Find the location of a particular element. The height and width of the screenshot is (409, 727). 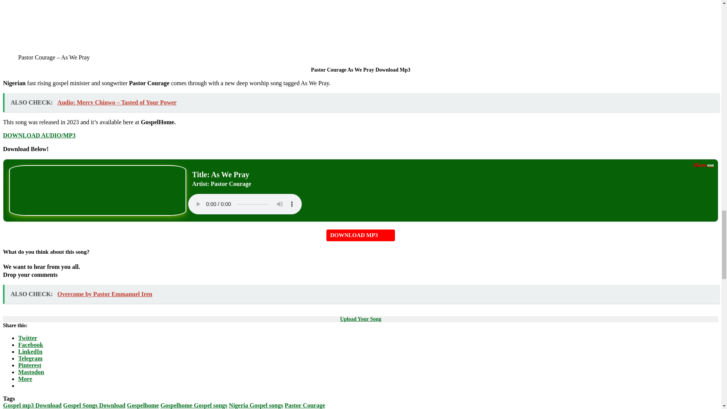

Click to share on Telegram is located at coordinates (30, 358).